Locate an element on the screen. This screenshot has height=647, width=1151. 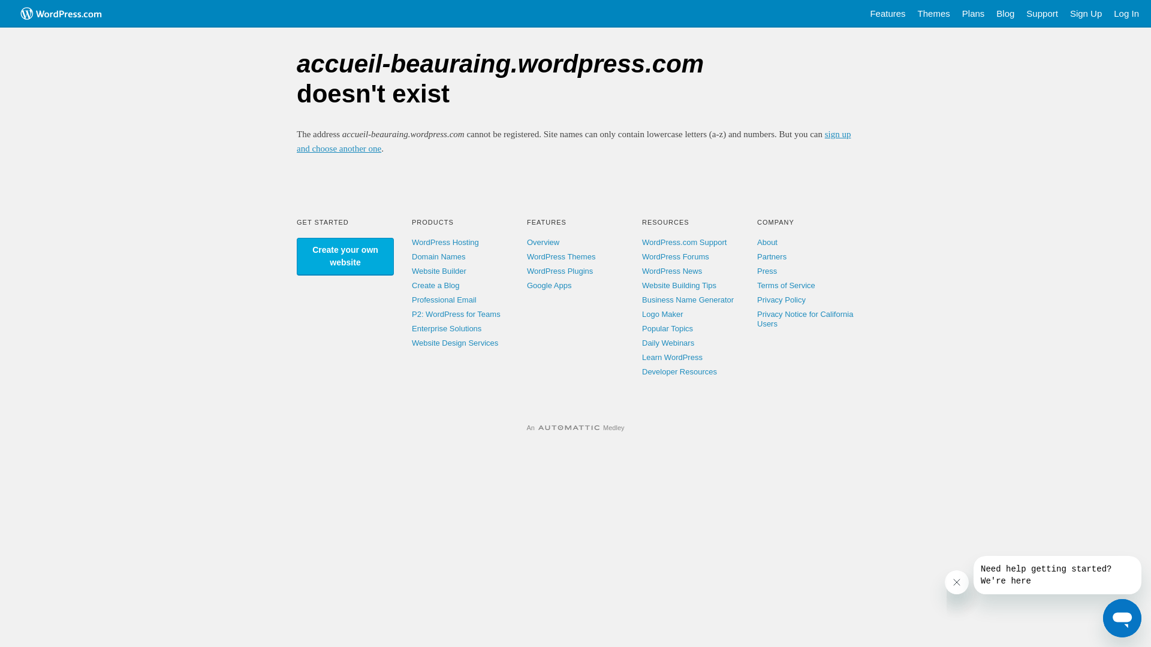
Plans is located at coordinates (974, 14).